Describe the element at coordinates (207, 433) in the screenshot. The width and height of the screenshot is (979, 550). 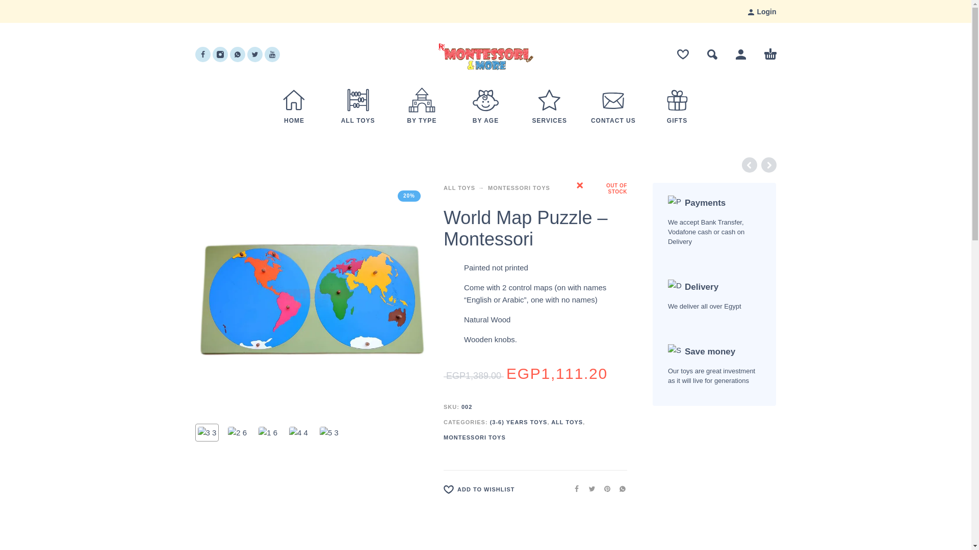
I see `World Map Puzzle - Montessori 1` at that location.